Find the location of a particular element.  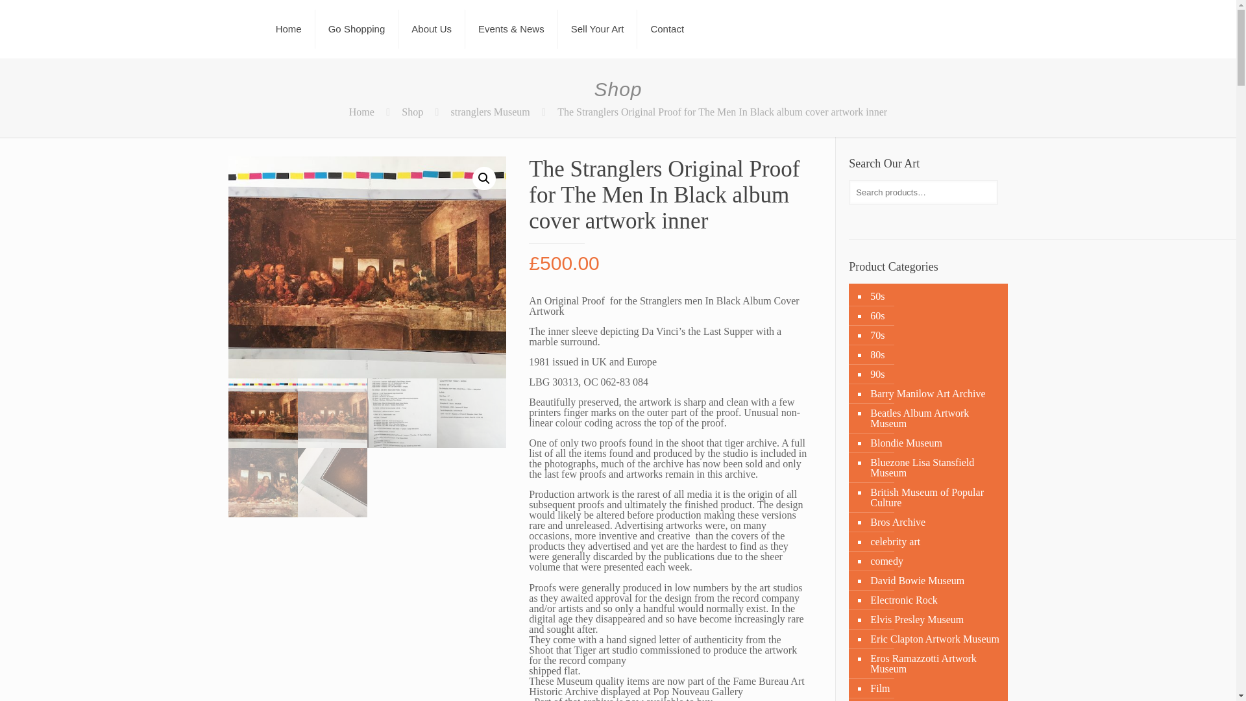

Contact is located at coordinates (666, 29).